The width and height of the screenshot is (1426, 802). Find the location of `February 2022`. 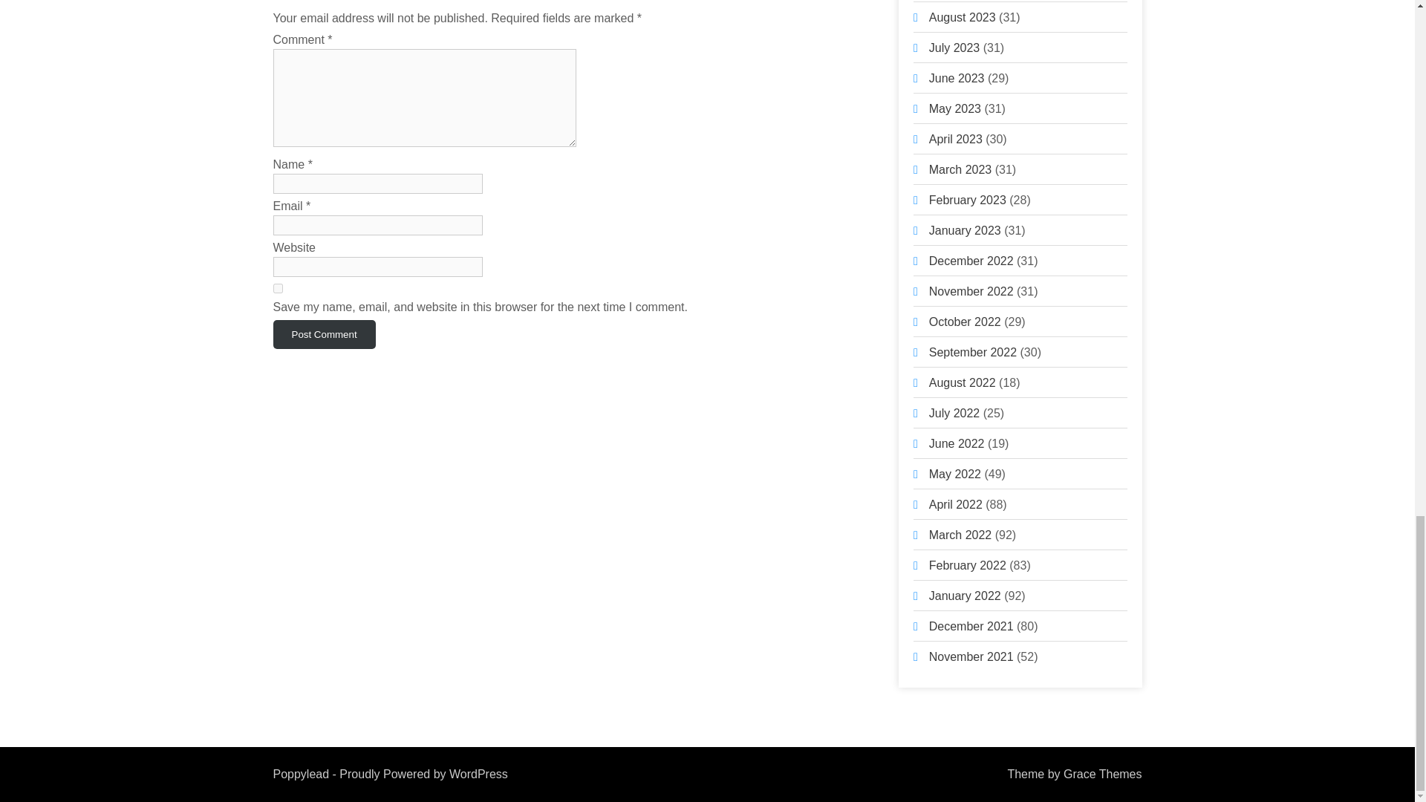

February 2022 is located at coordinates (968, 565).